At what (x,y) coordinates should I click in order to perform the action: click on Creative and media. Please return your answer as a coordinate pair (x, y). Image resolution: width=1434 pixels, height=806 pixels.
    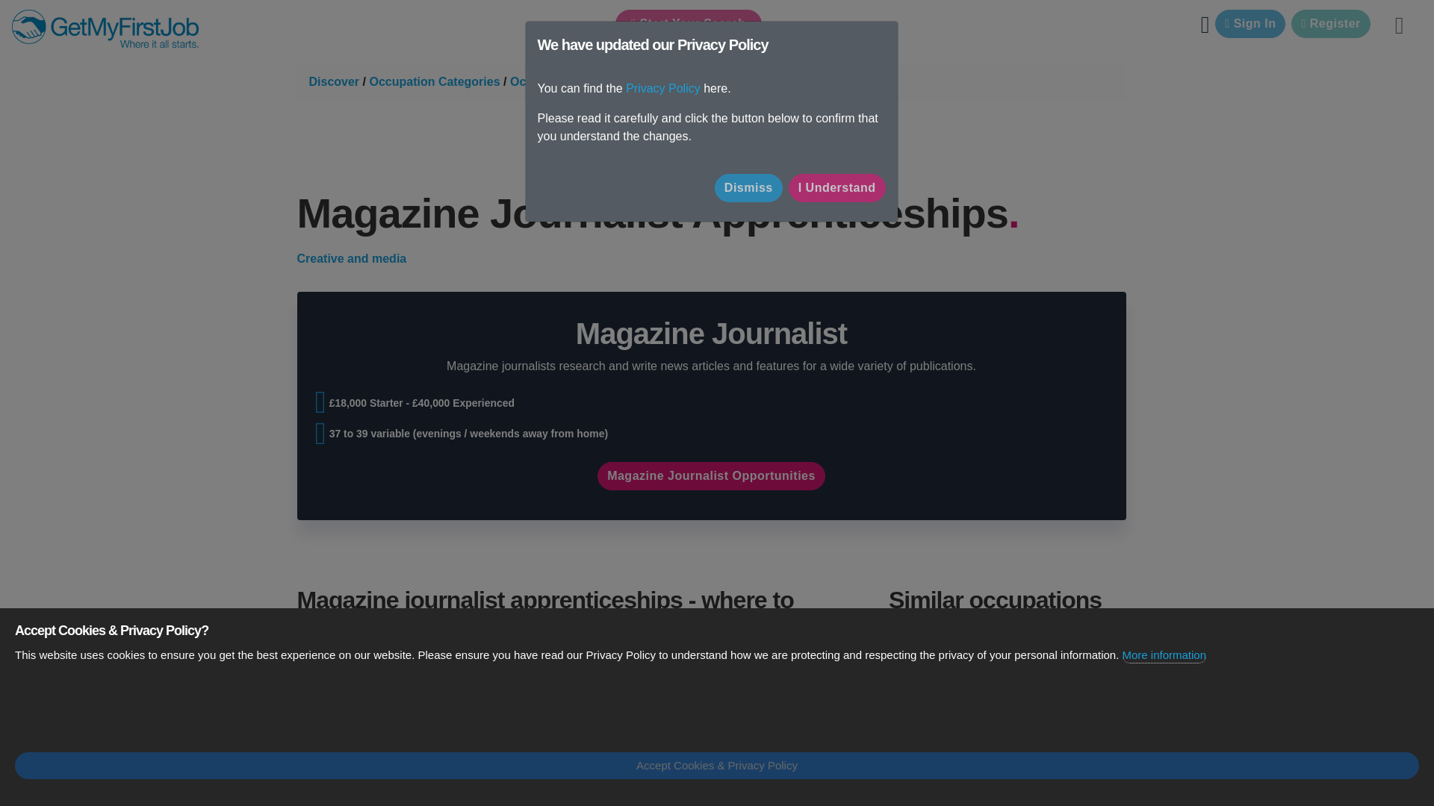
    Looking at the image, I should click on (352, 258).